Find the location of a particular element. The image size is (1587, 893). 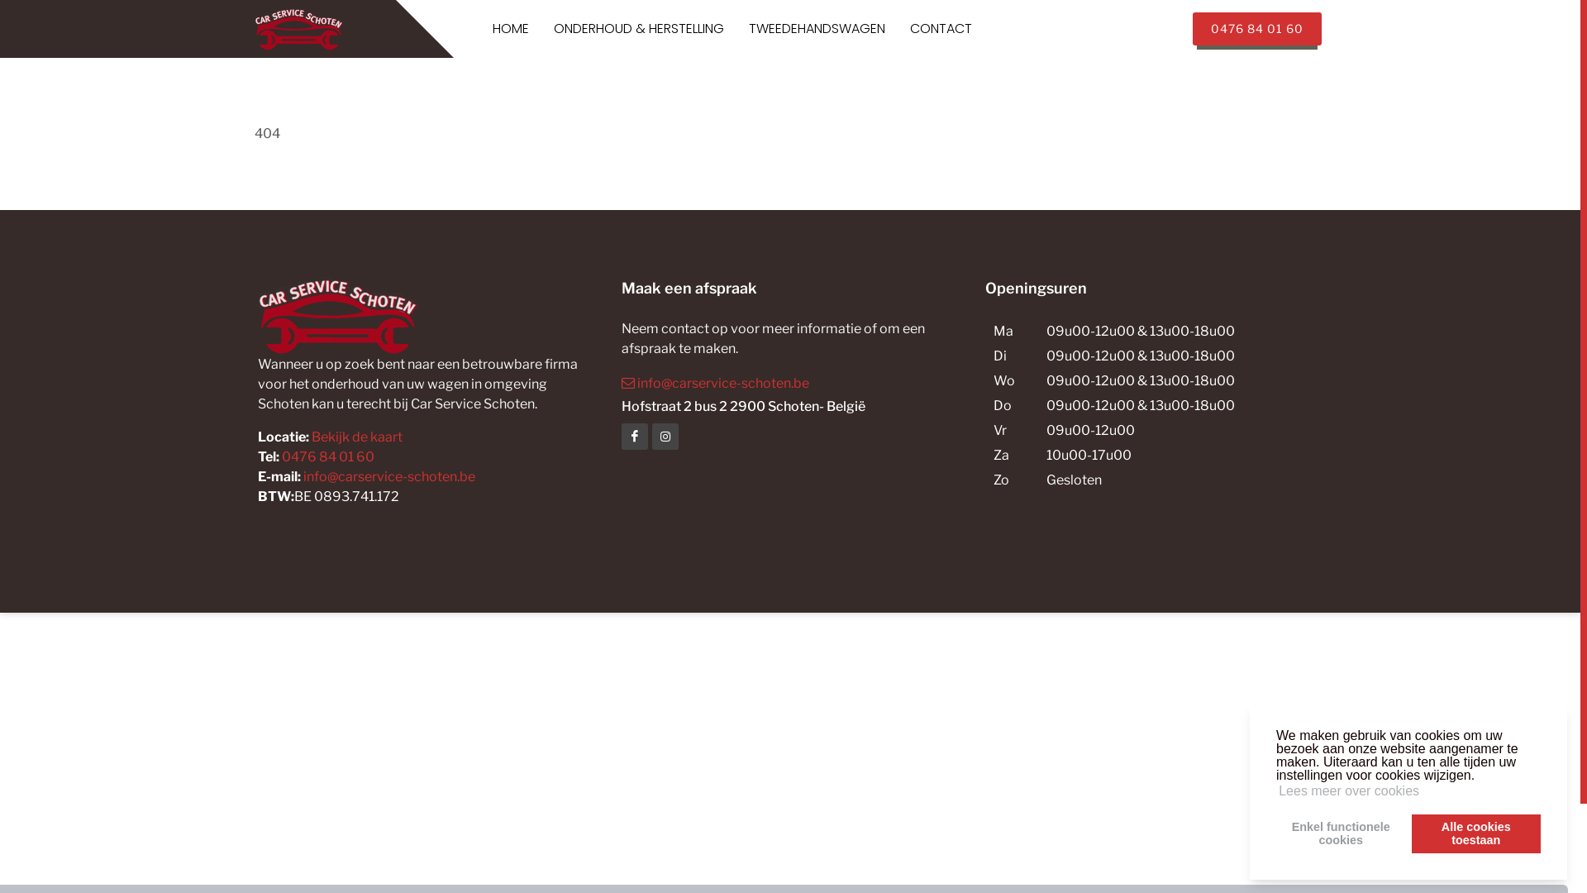

0476 84 01 60 is located at coordinates (1257, 29).